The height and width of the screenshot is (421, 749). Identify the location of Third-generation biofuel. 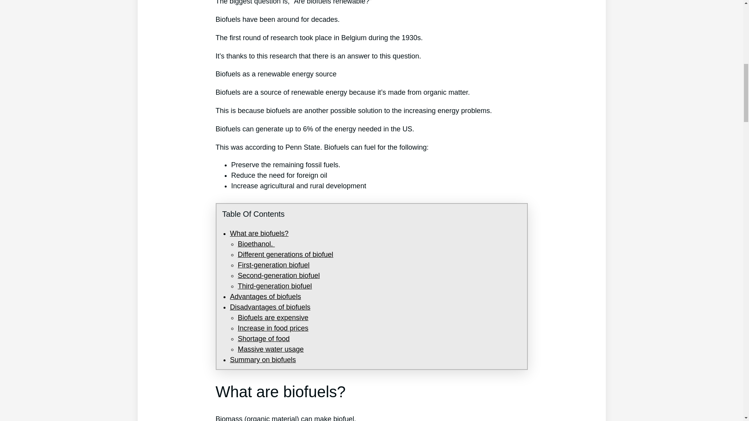
(275, 286).